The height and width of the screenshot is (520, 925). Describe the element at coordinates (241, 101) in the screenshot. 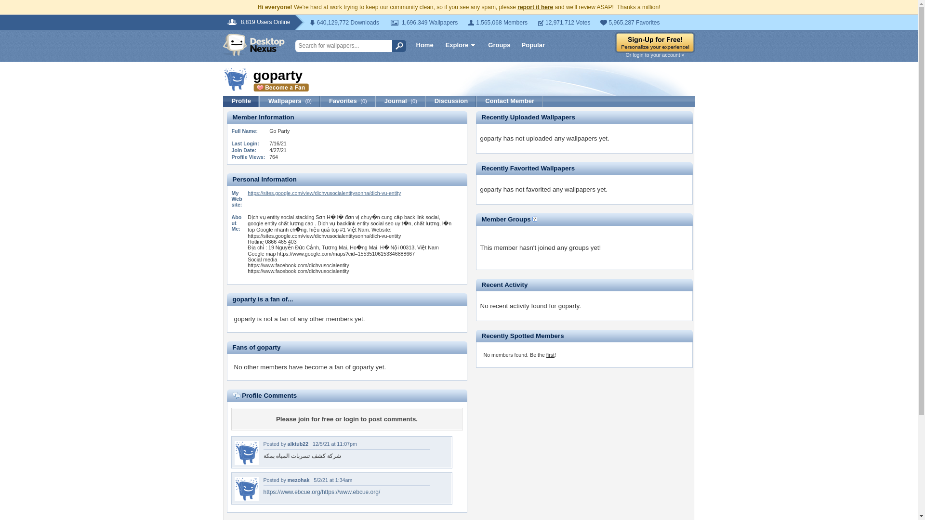

I see `Profile` at that location.